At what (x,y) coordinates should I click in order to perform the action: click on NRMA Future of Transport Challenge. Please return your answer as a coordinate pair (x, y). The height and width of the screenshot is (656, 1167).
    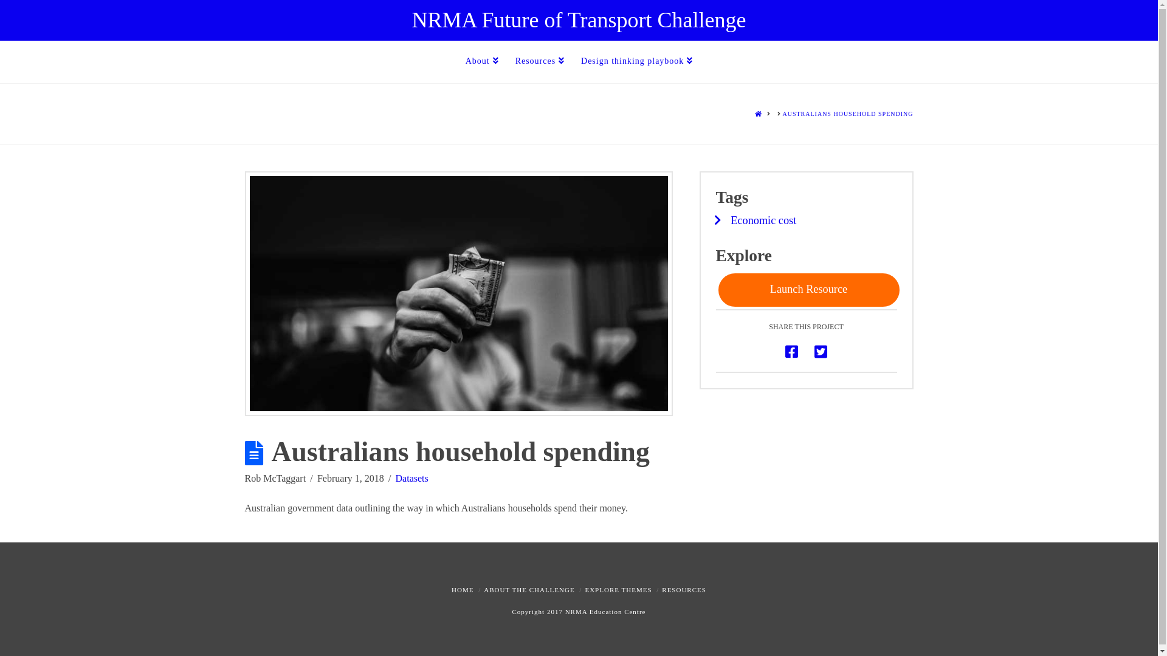
    Looking at the image, I should click on (579, 20).